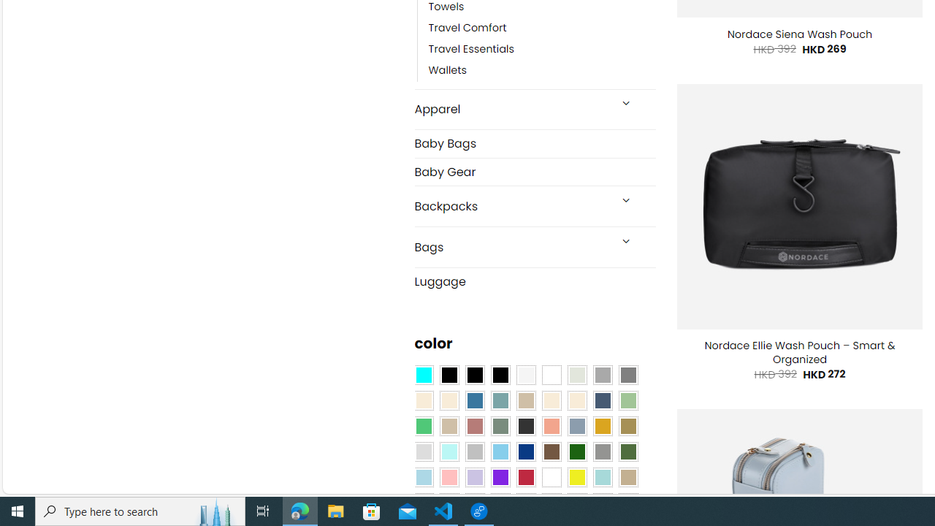 The width and height of the screenshot is (935, 526). I want to click on Dark Green, so click(576, 452).